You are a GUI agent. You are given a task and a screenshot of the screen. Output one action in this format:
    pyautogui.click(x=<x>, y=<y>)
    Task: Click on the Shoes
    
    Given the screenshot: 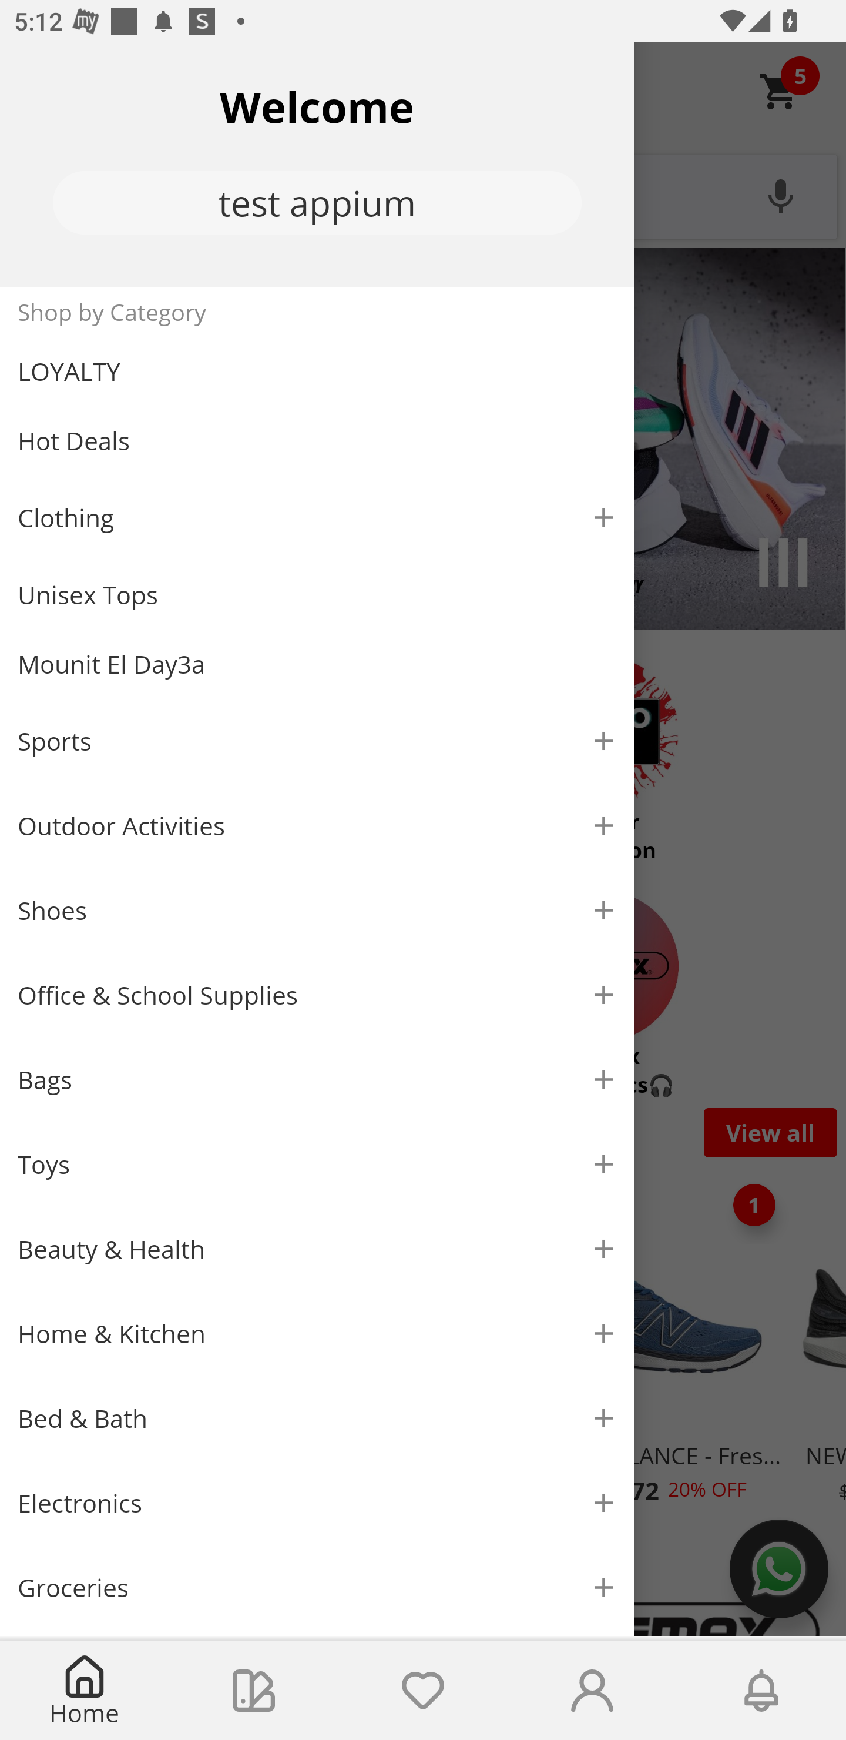 What is the action you would take?
    pyautogui.click(x=317, y=911)
    